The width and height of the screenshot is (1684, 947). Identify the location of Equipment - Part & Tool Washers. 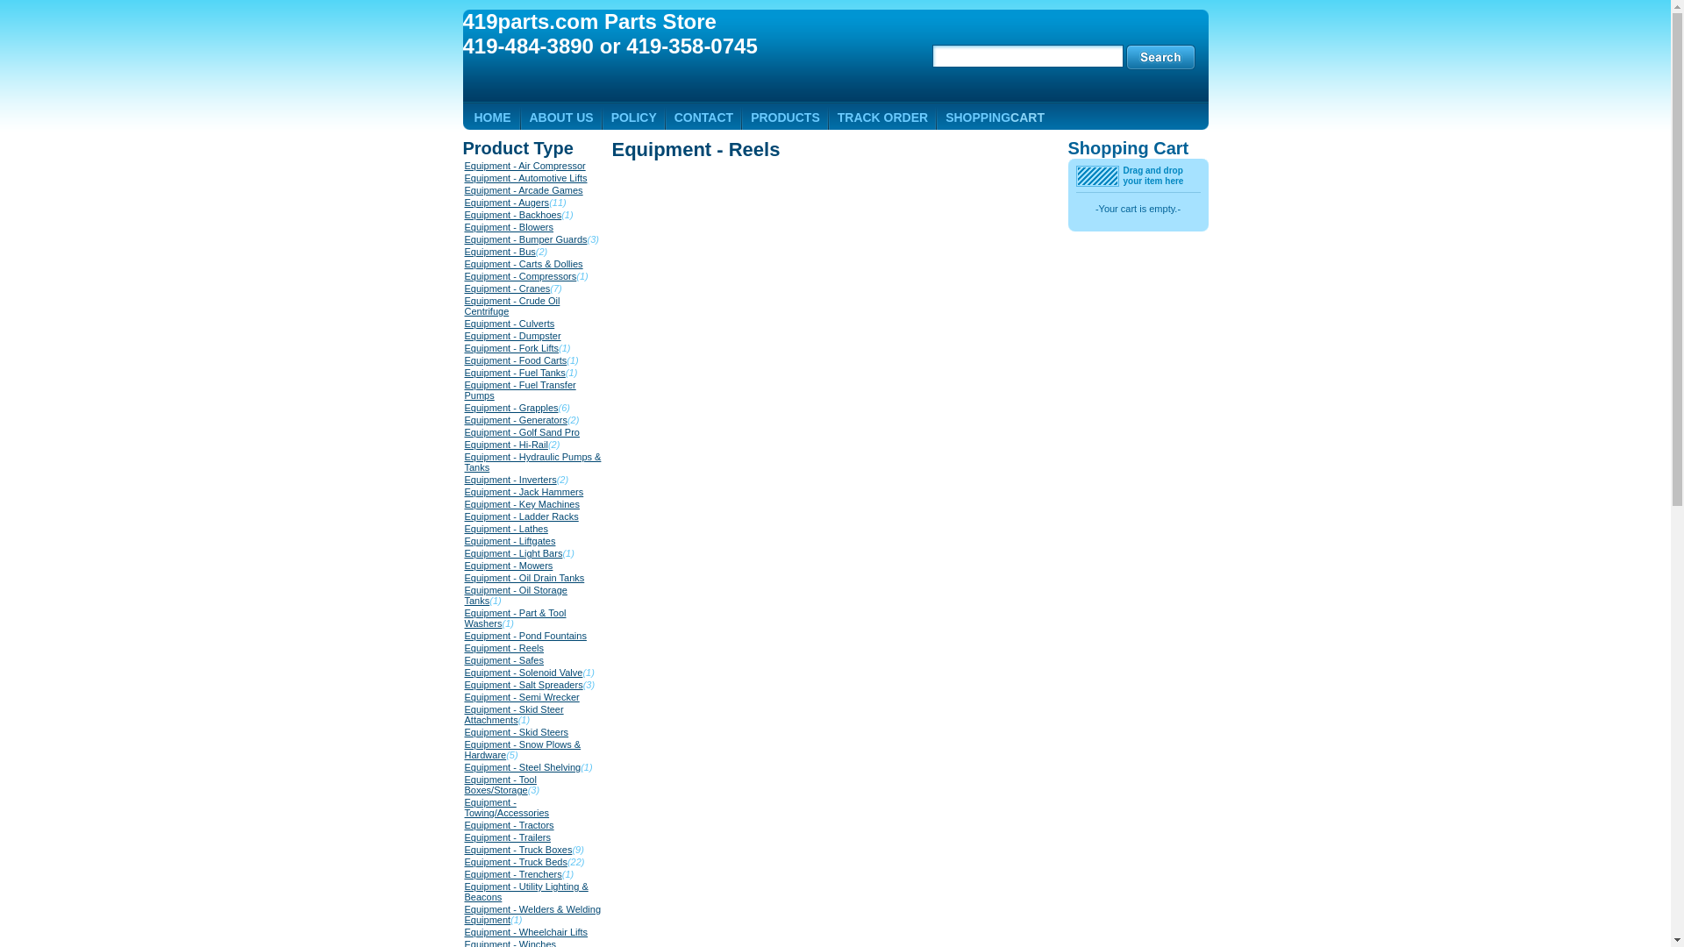
(516, 618).